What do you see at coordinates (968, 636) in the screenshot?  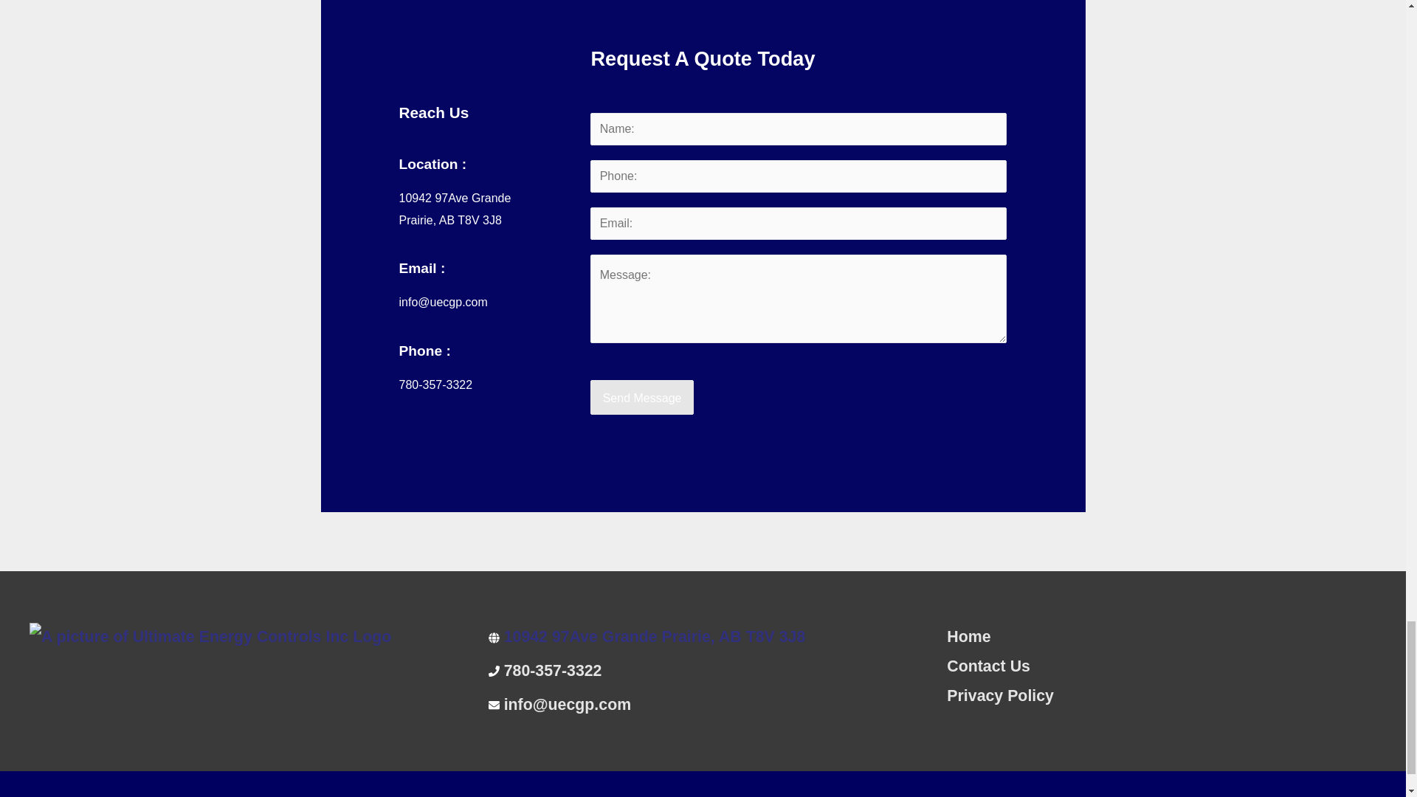 I see `Home` at bounding box center [968, 636].